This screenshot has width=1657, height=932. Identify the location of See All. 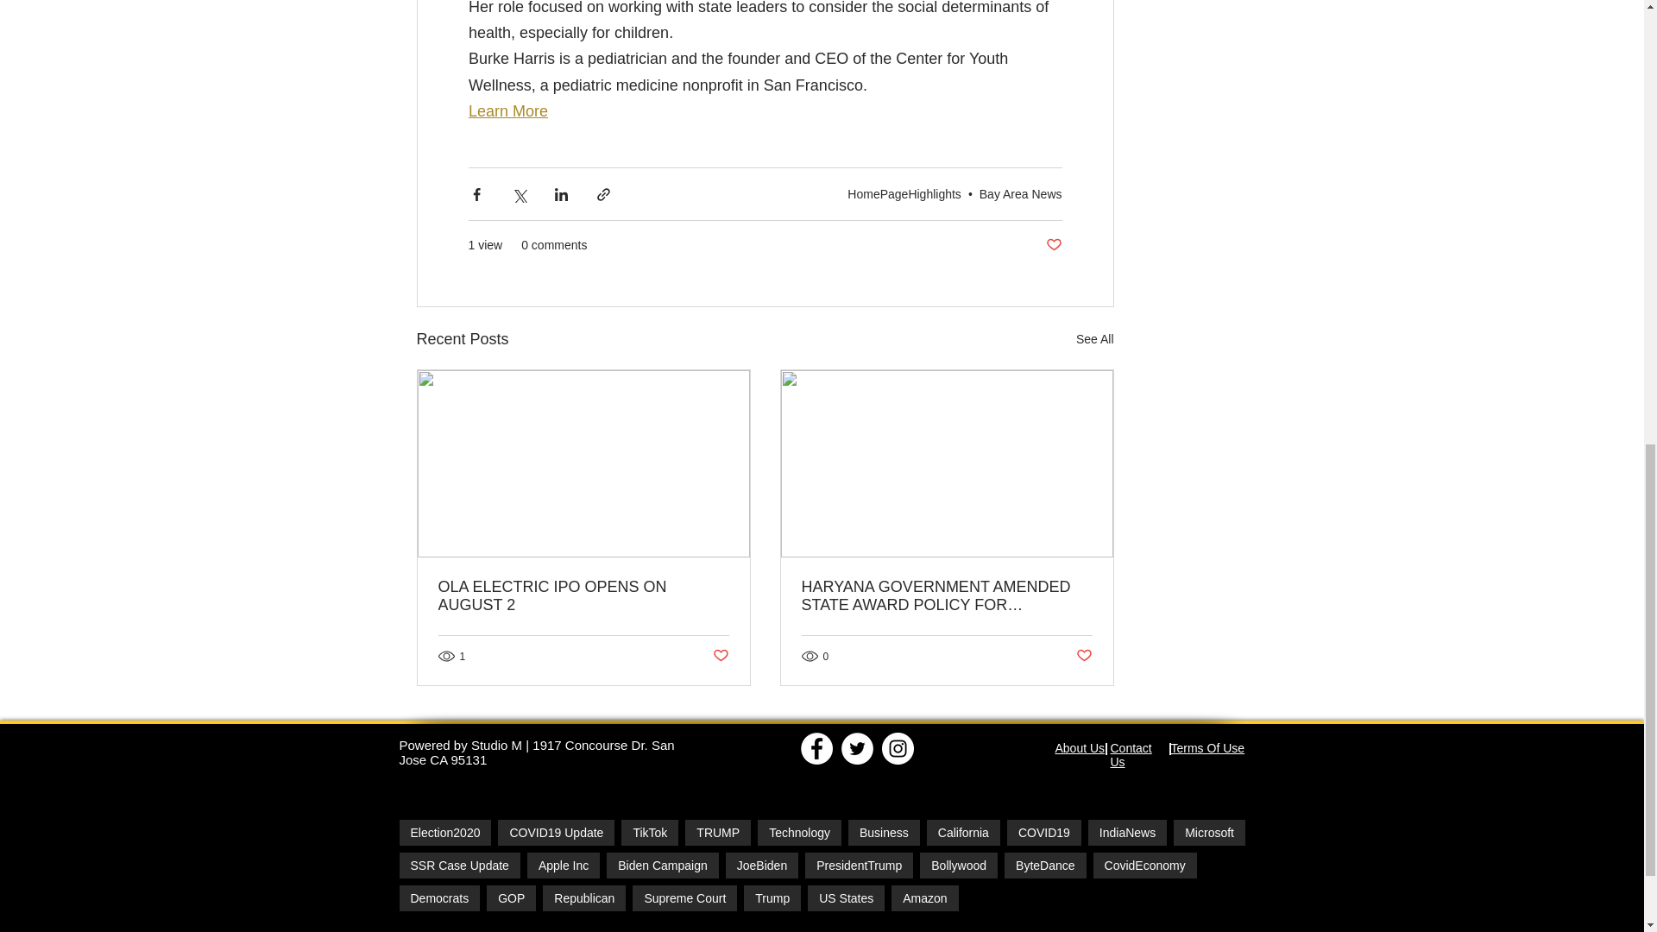
(1094, 340).